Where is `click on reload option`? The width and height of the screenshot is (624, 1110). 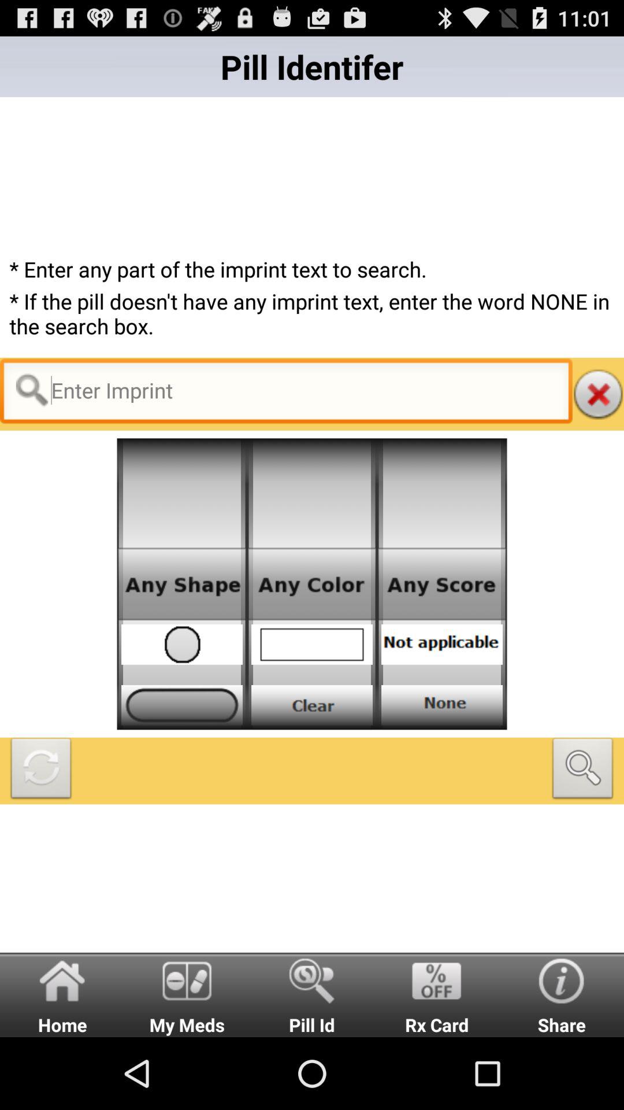
click on reload option is located at coordinates (41, 771).